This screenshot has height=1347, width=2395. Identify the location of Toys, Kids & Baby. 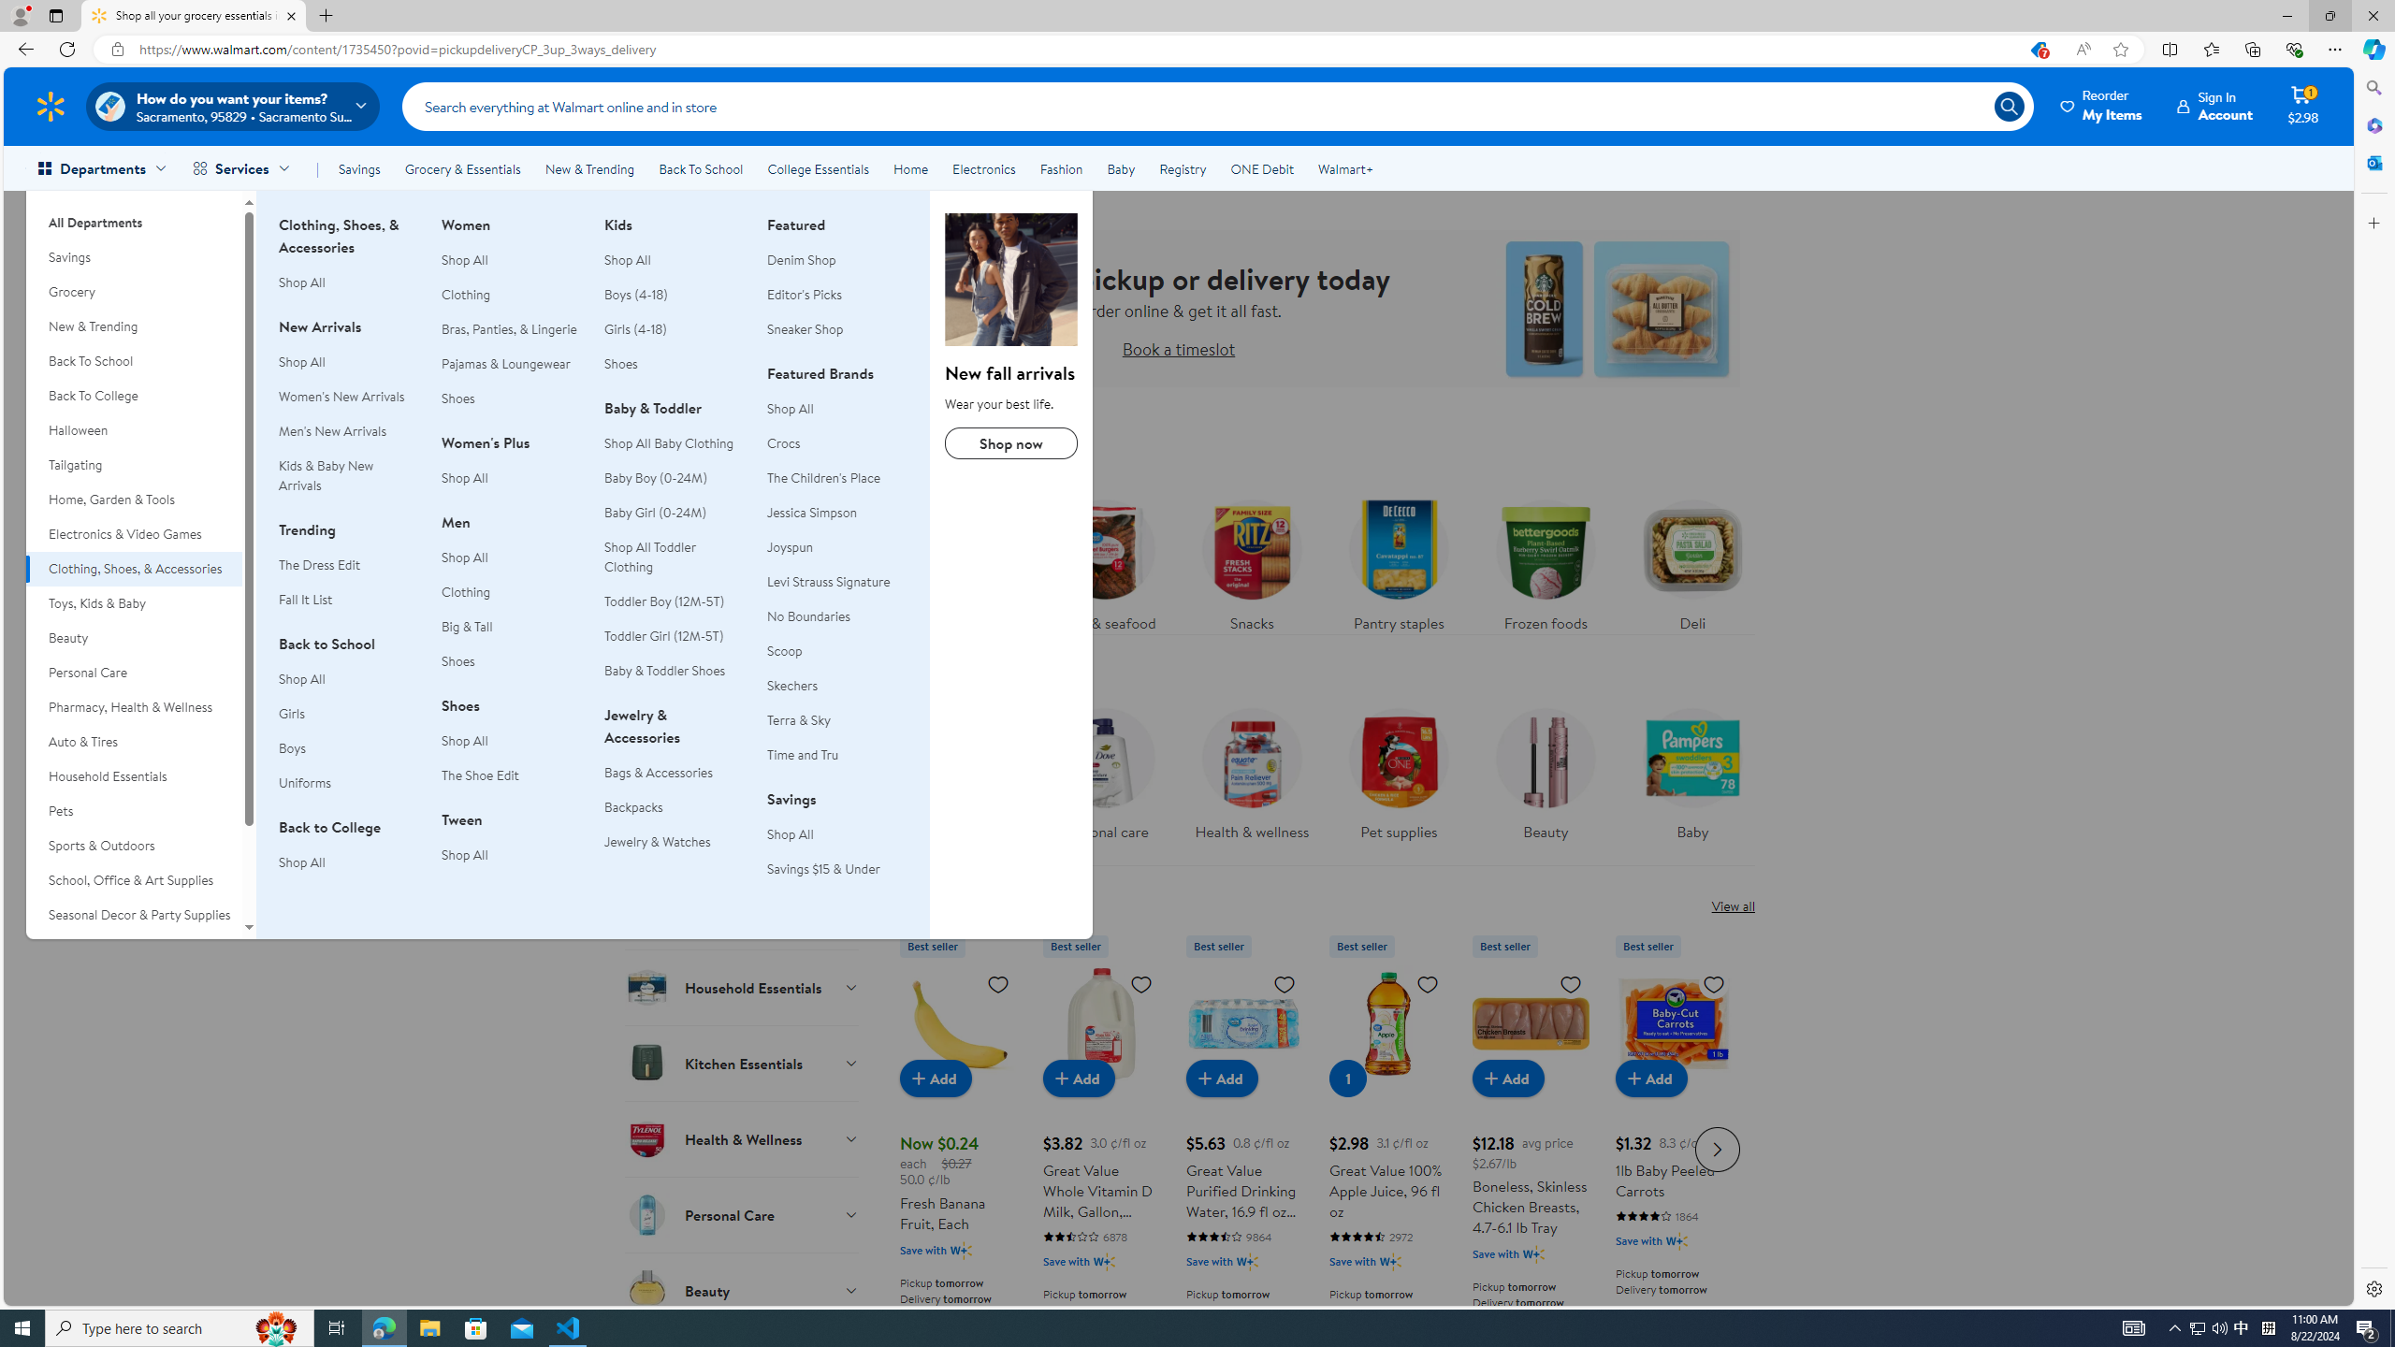
(134, 602).